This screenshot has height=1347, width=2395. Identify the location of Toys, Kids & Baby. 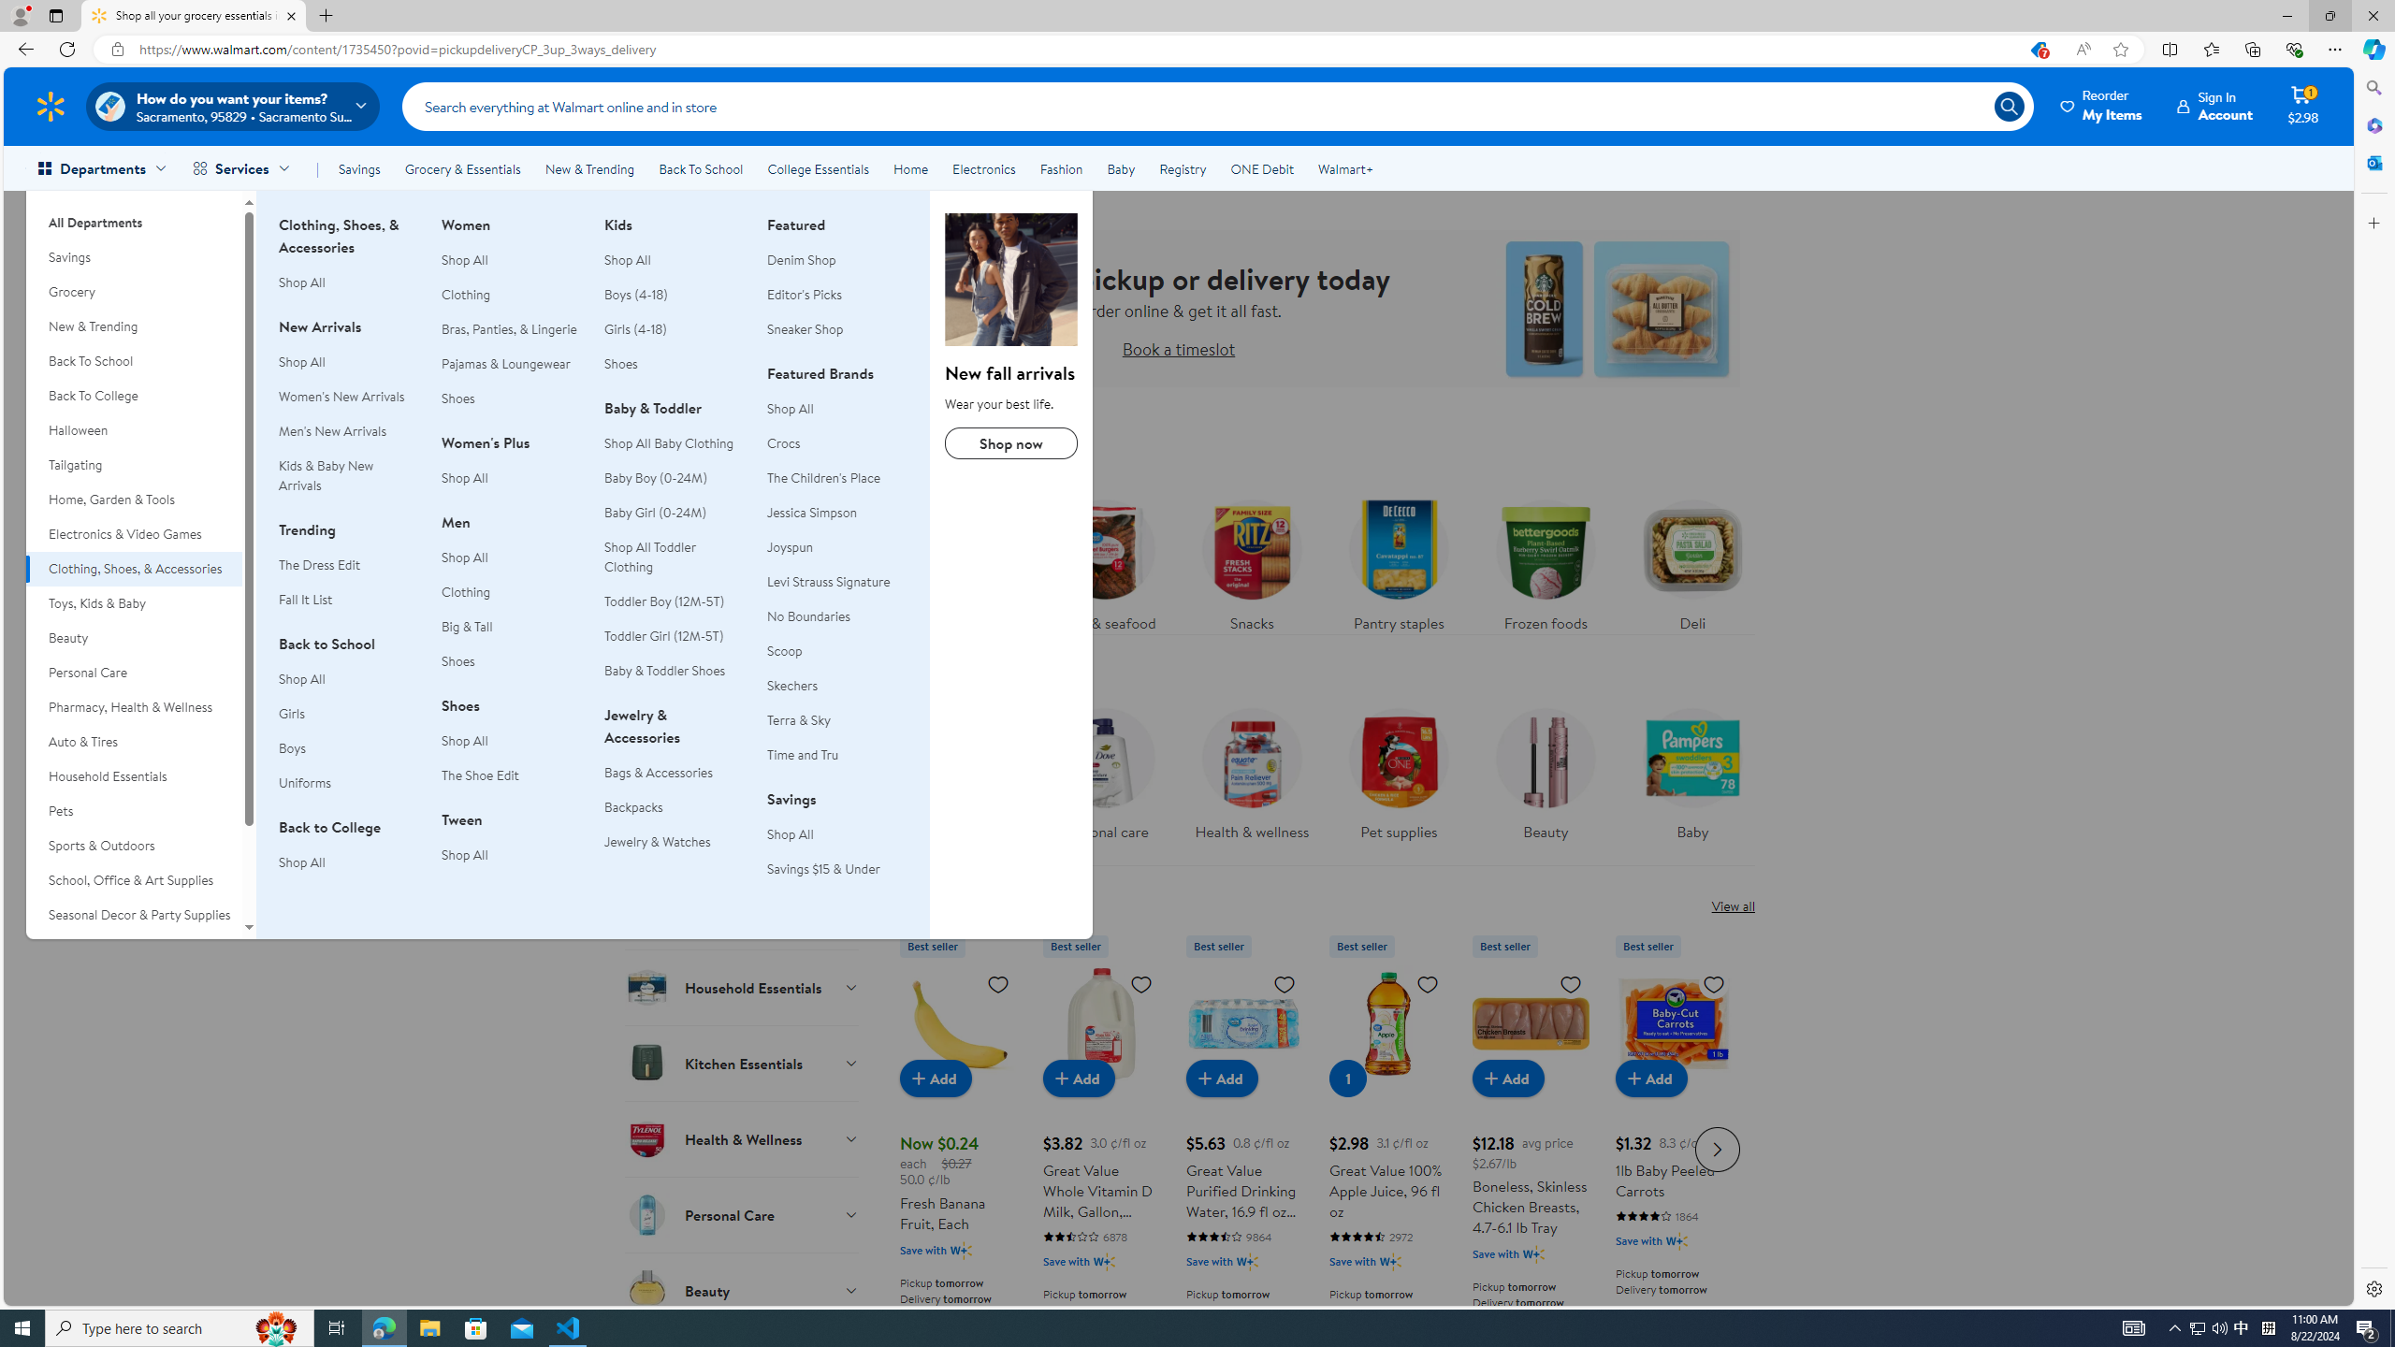
(134, 602).